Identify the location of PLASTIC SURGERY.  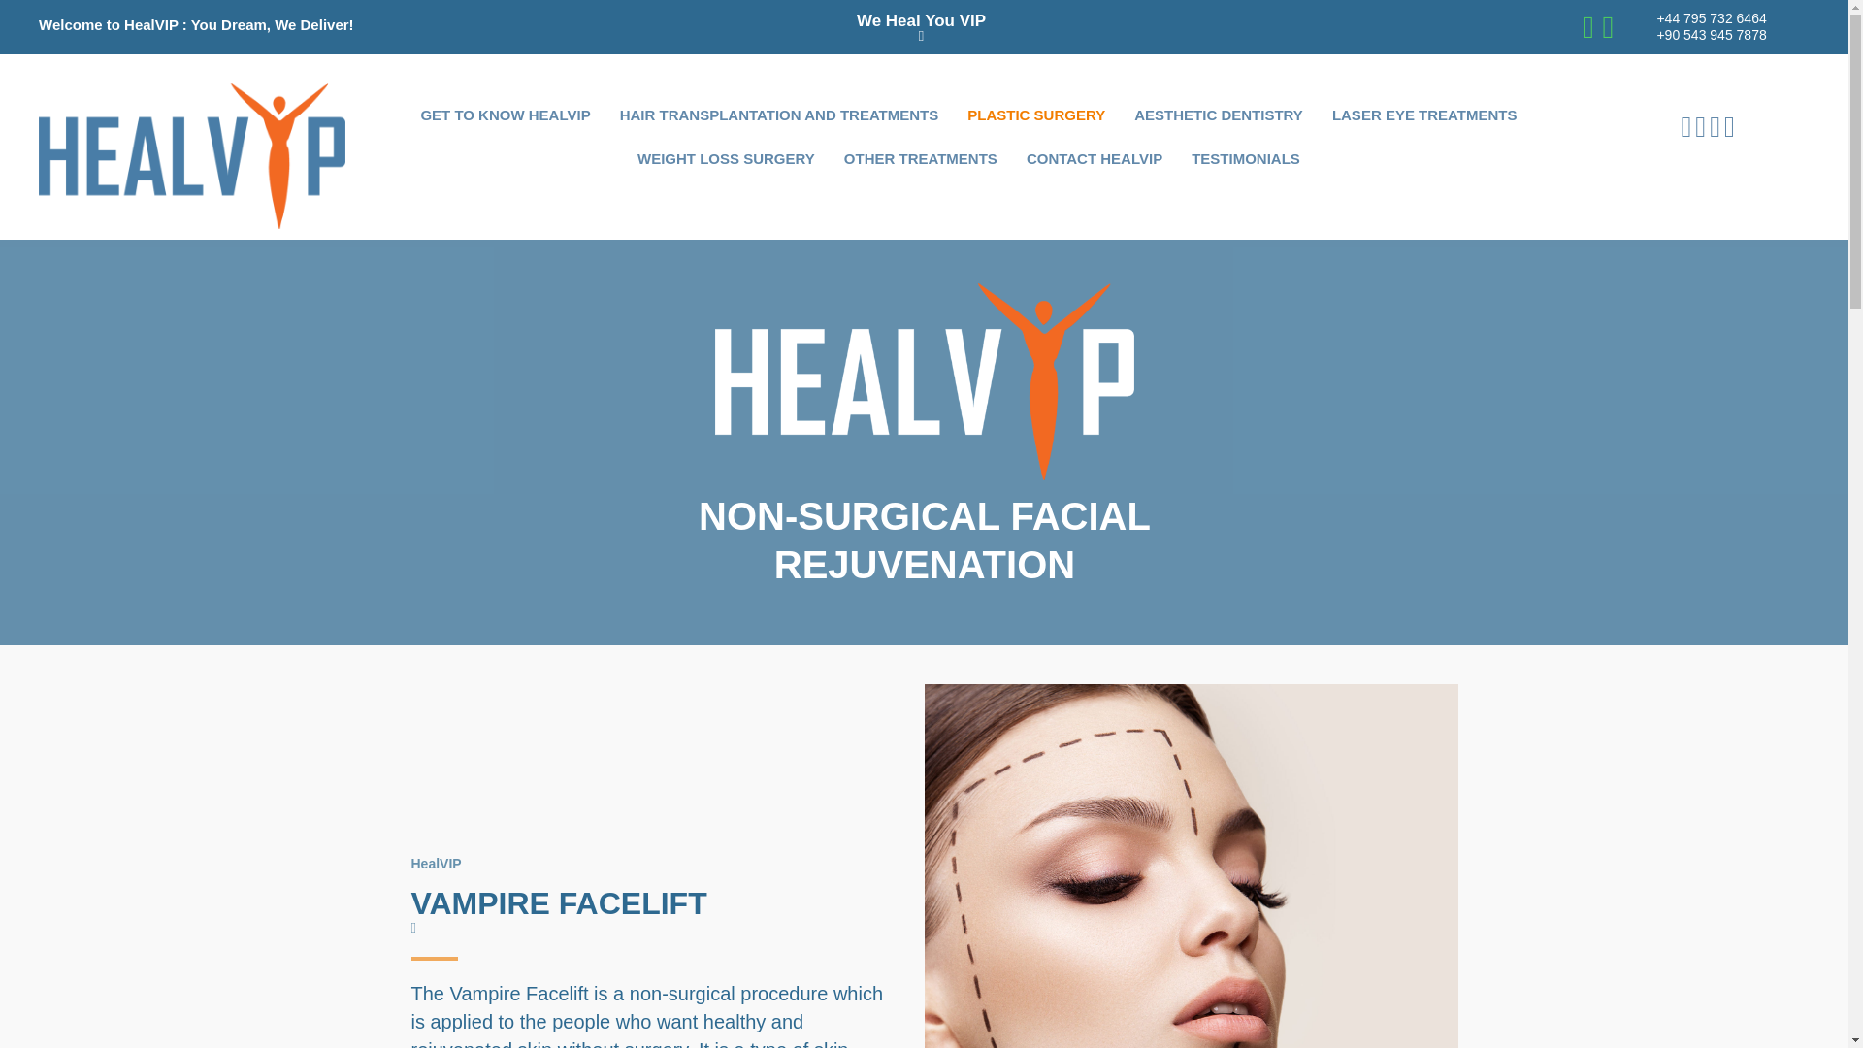
(1035, 115).